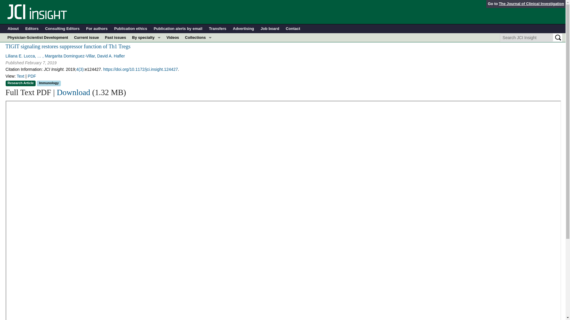 This screenshot has width=570, height=320. What do you see at coordinates (146, 91) in the screenshot?
I see `Oncology` at bounding box center [146, 91].